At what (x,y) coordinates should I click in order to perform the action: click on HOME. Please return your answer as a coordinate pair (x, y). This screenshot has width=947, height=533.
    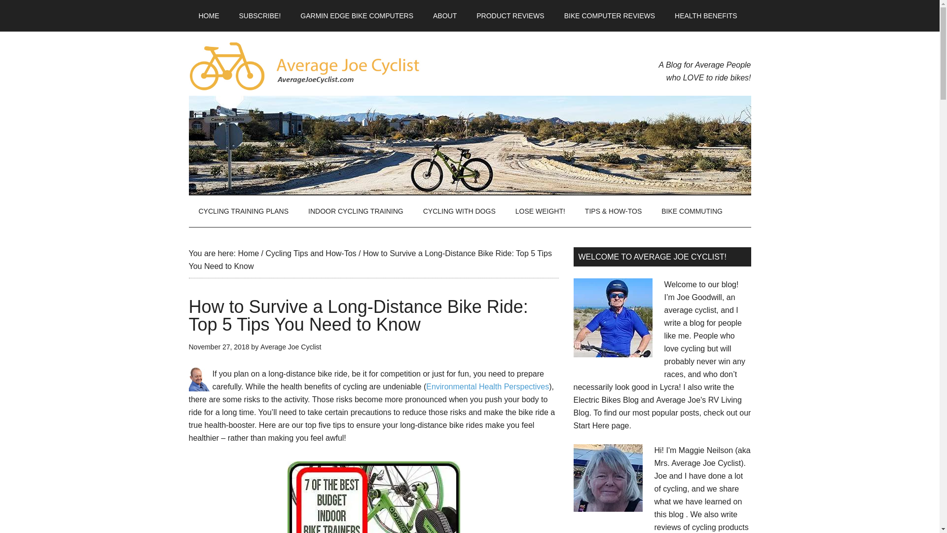
    Looking at the image, I should click on (209, 16).